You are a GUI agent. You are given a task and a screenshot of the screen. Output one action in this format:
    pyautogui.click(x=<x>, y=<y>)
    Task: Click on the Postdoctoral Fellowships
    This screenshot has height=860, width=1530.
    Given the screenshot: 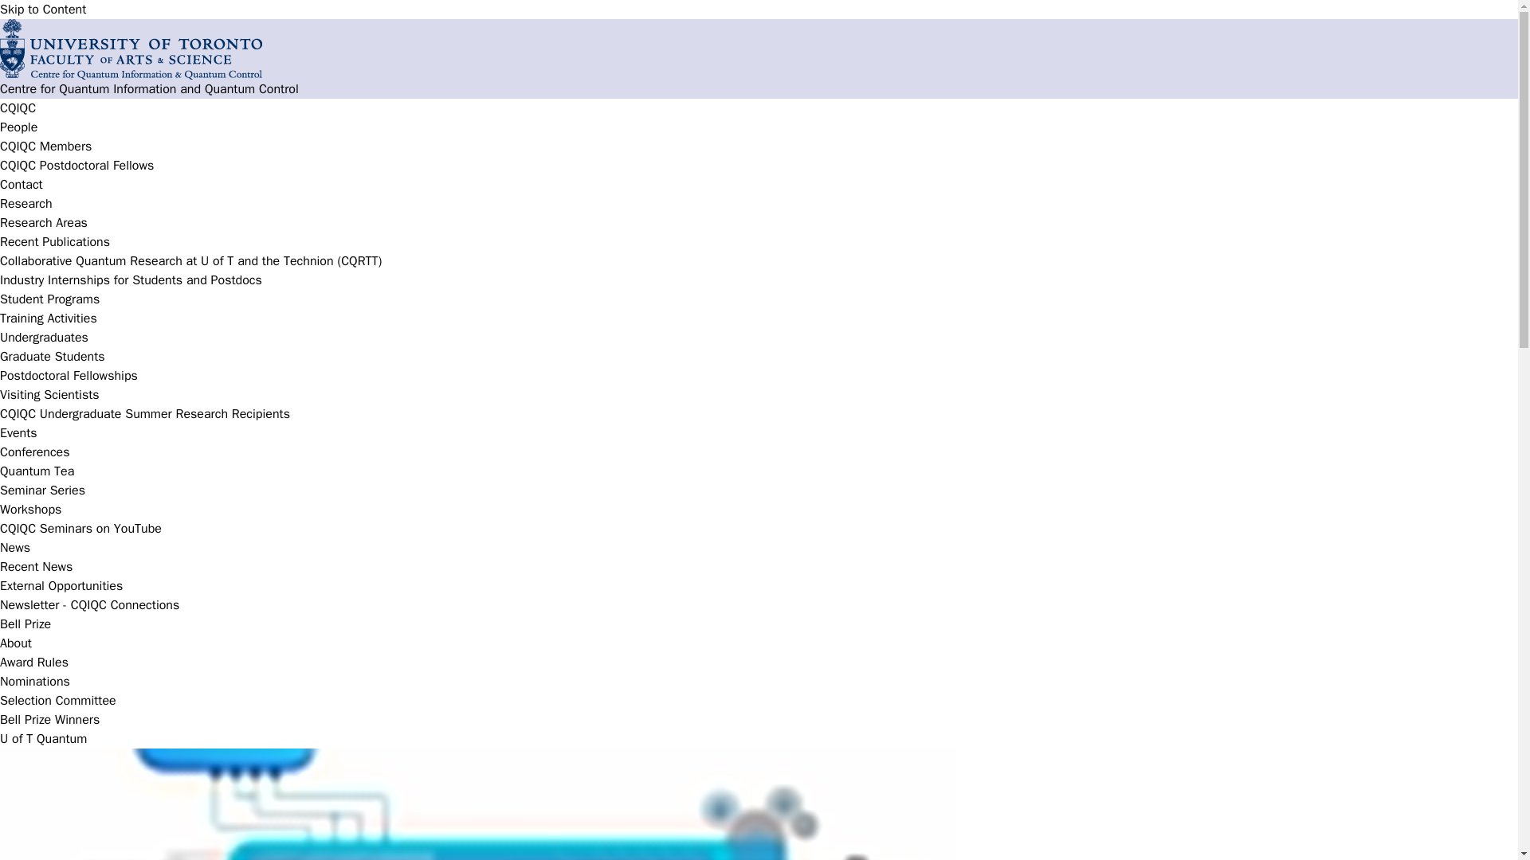 What is the action you would take?
    pyautogui.click(x=69, y=376)
    